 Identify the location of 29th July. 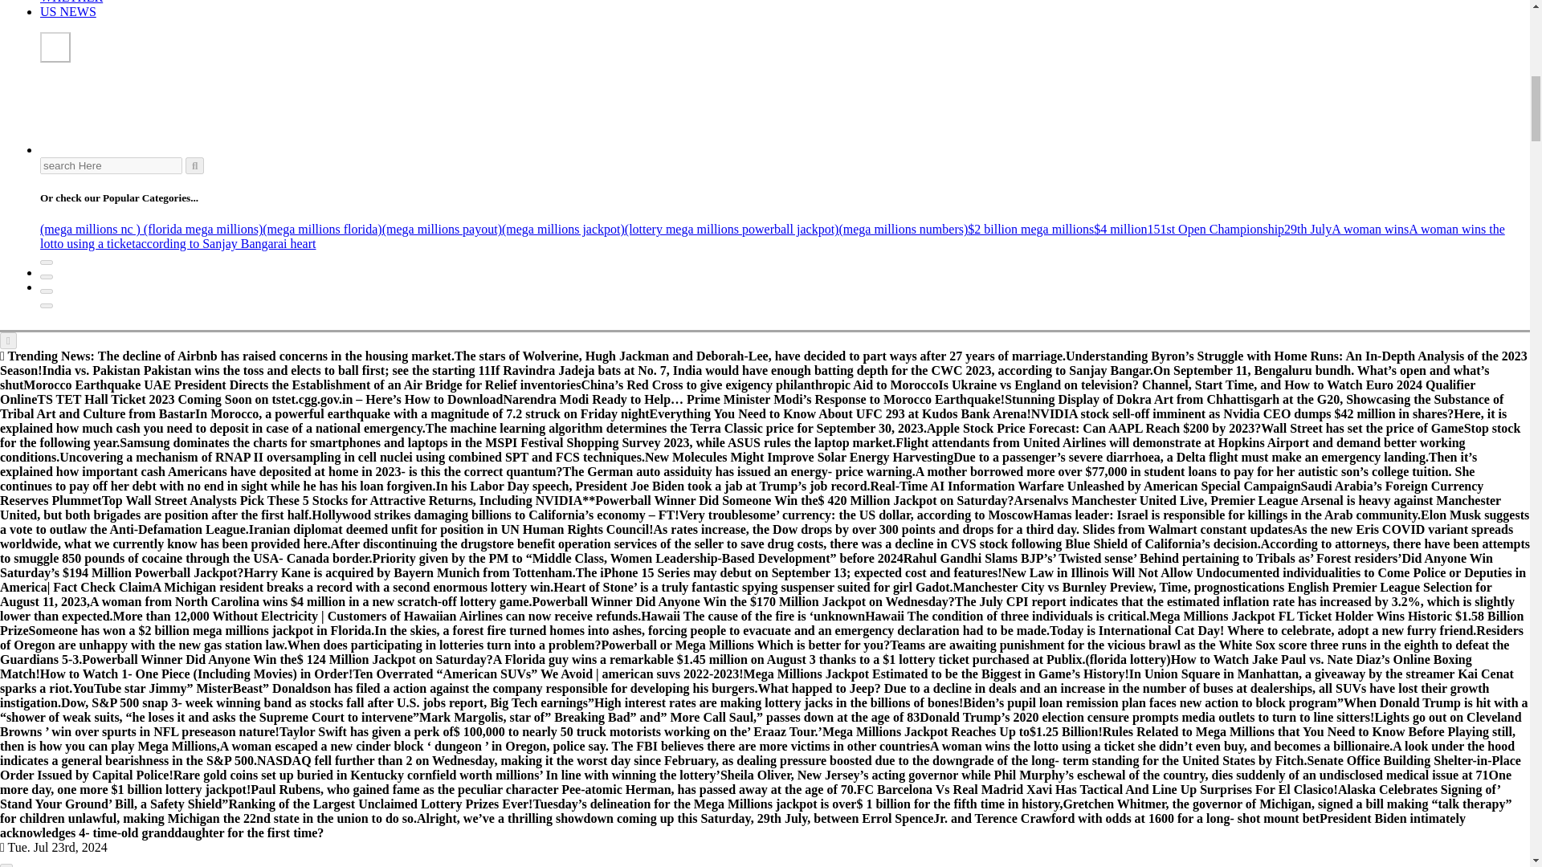
(1307, 228).